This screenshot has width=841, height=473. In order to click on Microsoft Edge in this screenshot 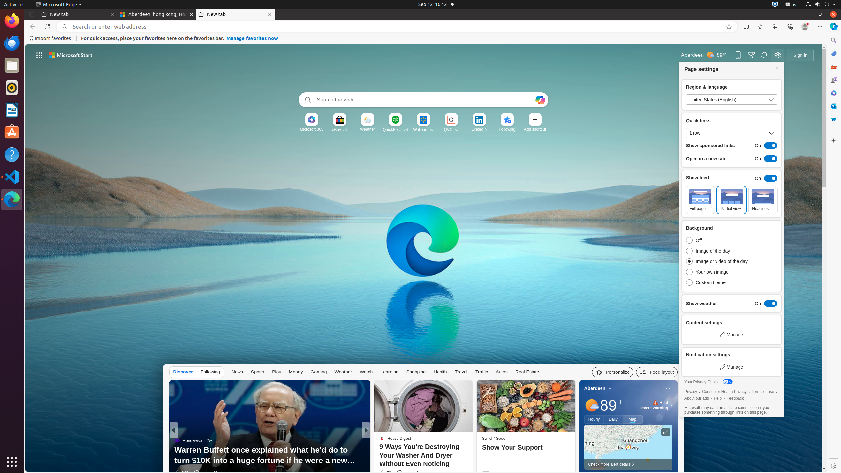, I will do `click(58, 5)`.